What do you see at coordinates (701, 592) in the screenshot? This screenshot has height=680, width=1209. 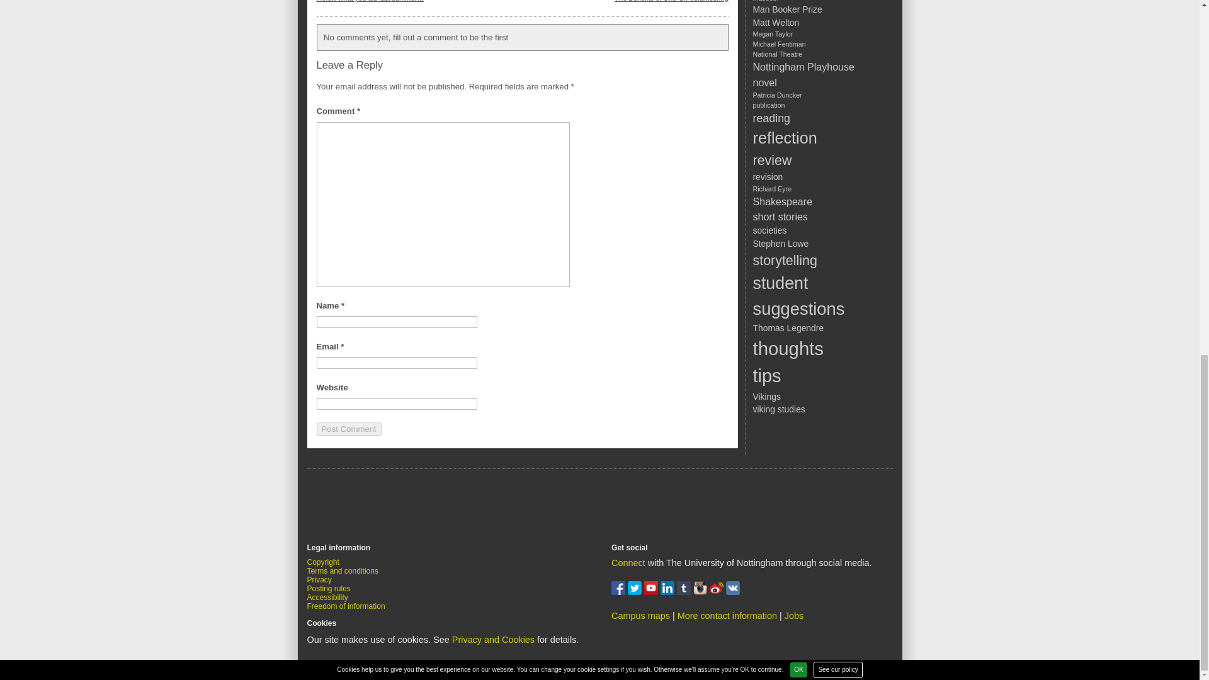 I see `Find us on Instagram` at bounding box center [701, 592].